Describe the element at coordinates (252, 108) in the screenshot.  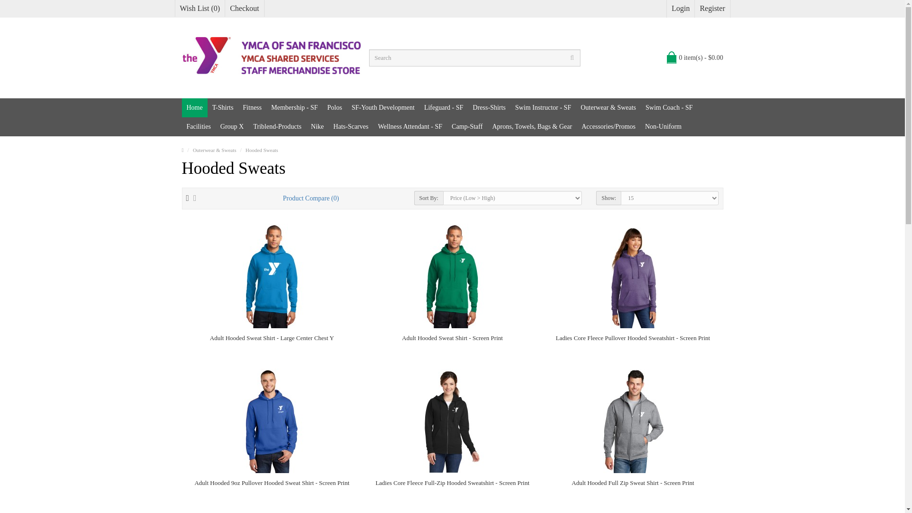
I see `Fitness` at that location.